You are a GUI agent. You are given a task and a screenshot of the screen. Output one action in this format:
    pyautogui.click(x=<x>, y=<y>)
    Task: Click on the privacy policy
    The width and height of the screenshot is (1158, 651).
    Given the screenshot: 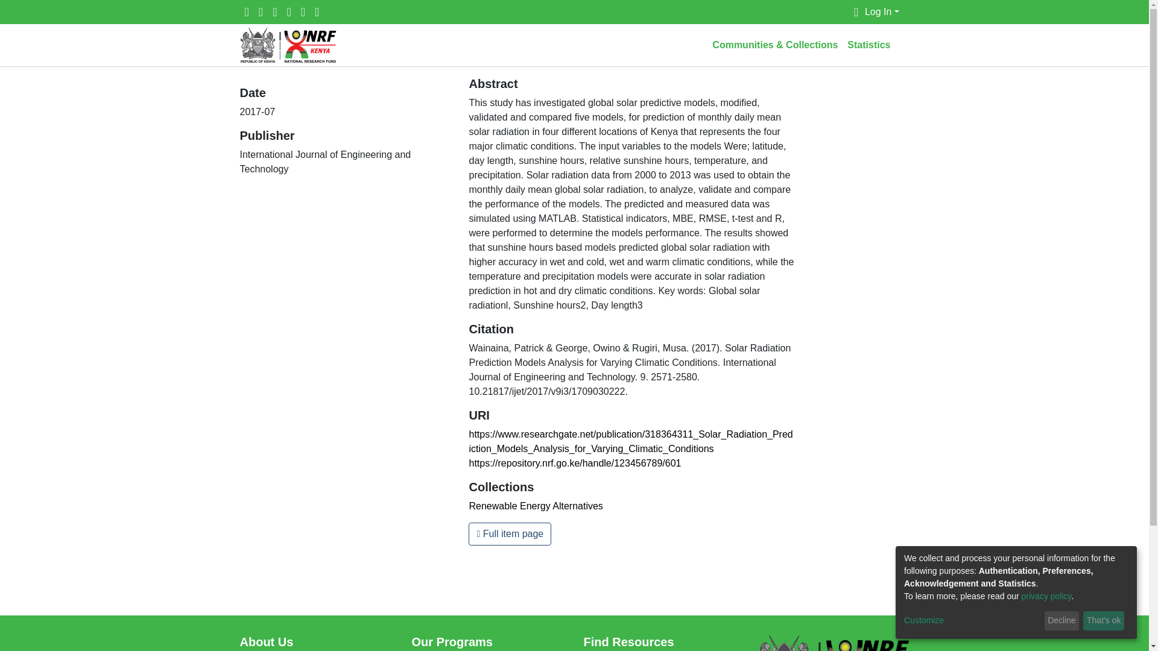 What is the action you would take?
    pyautogui.click(x=1046, y=596)
    